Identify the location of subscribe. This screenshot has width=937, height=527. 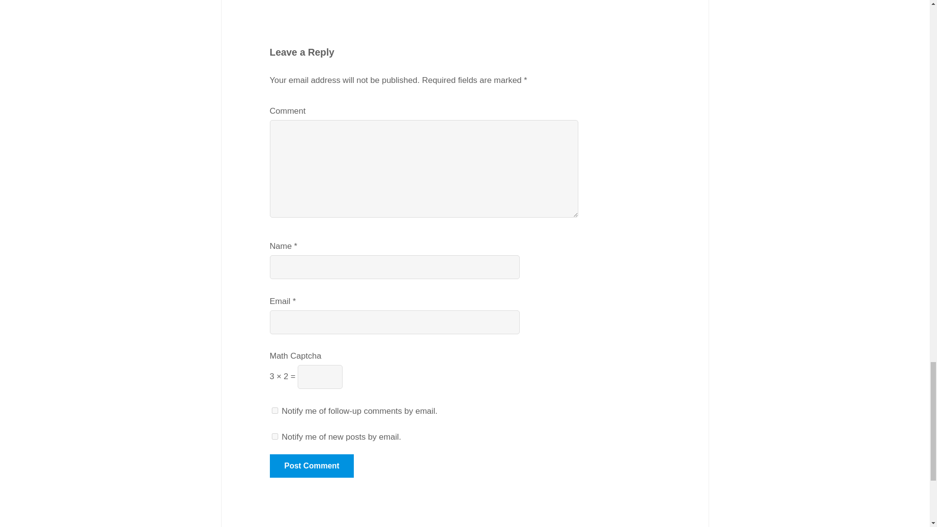
(274, 410).